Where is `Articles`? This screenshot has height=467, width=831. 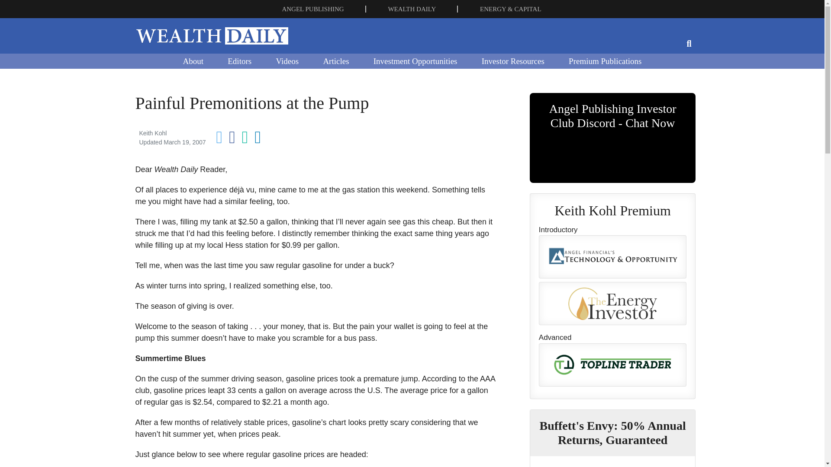
Articles is located at coordinates (335, 61).